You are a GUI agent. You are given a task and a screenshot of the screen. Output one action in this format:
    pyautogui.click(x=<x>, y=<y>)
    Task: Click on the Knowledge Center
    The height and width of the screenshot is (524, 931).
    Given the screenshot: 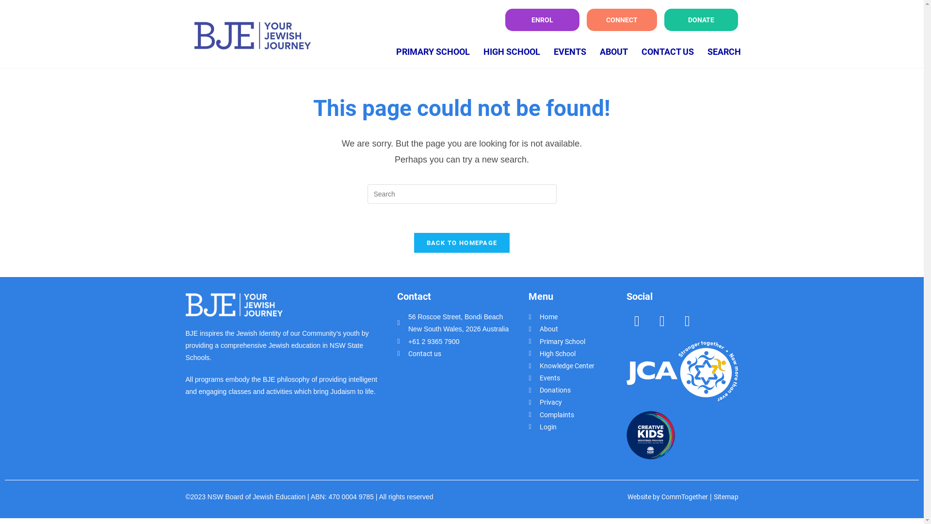 What is the action you would take?
    pyautogui.click(x=578, y=366)
    